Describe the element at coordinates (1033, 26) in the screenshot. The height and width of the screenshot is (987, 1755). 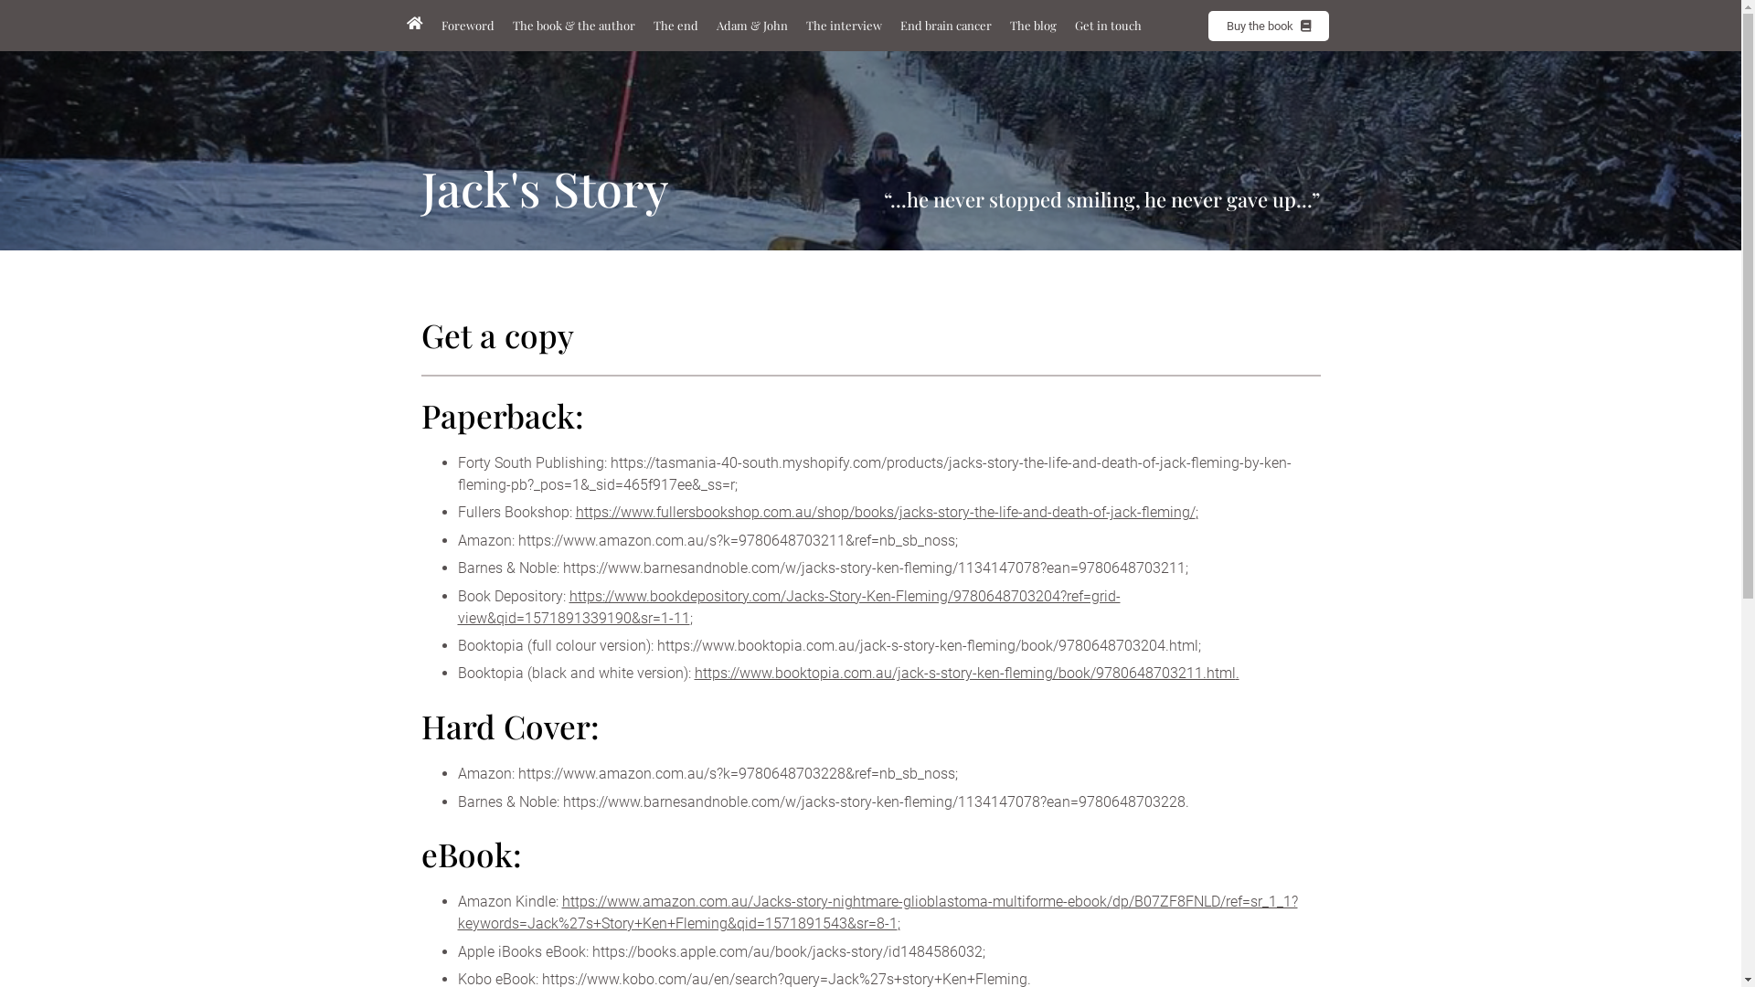
I see `The blog` at that location.